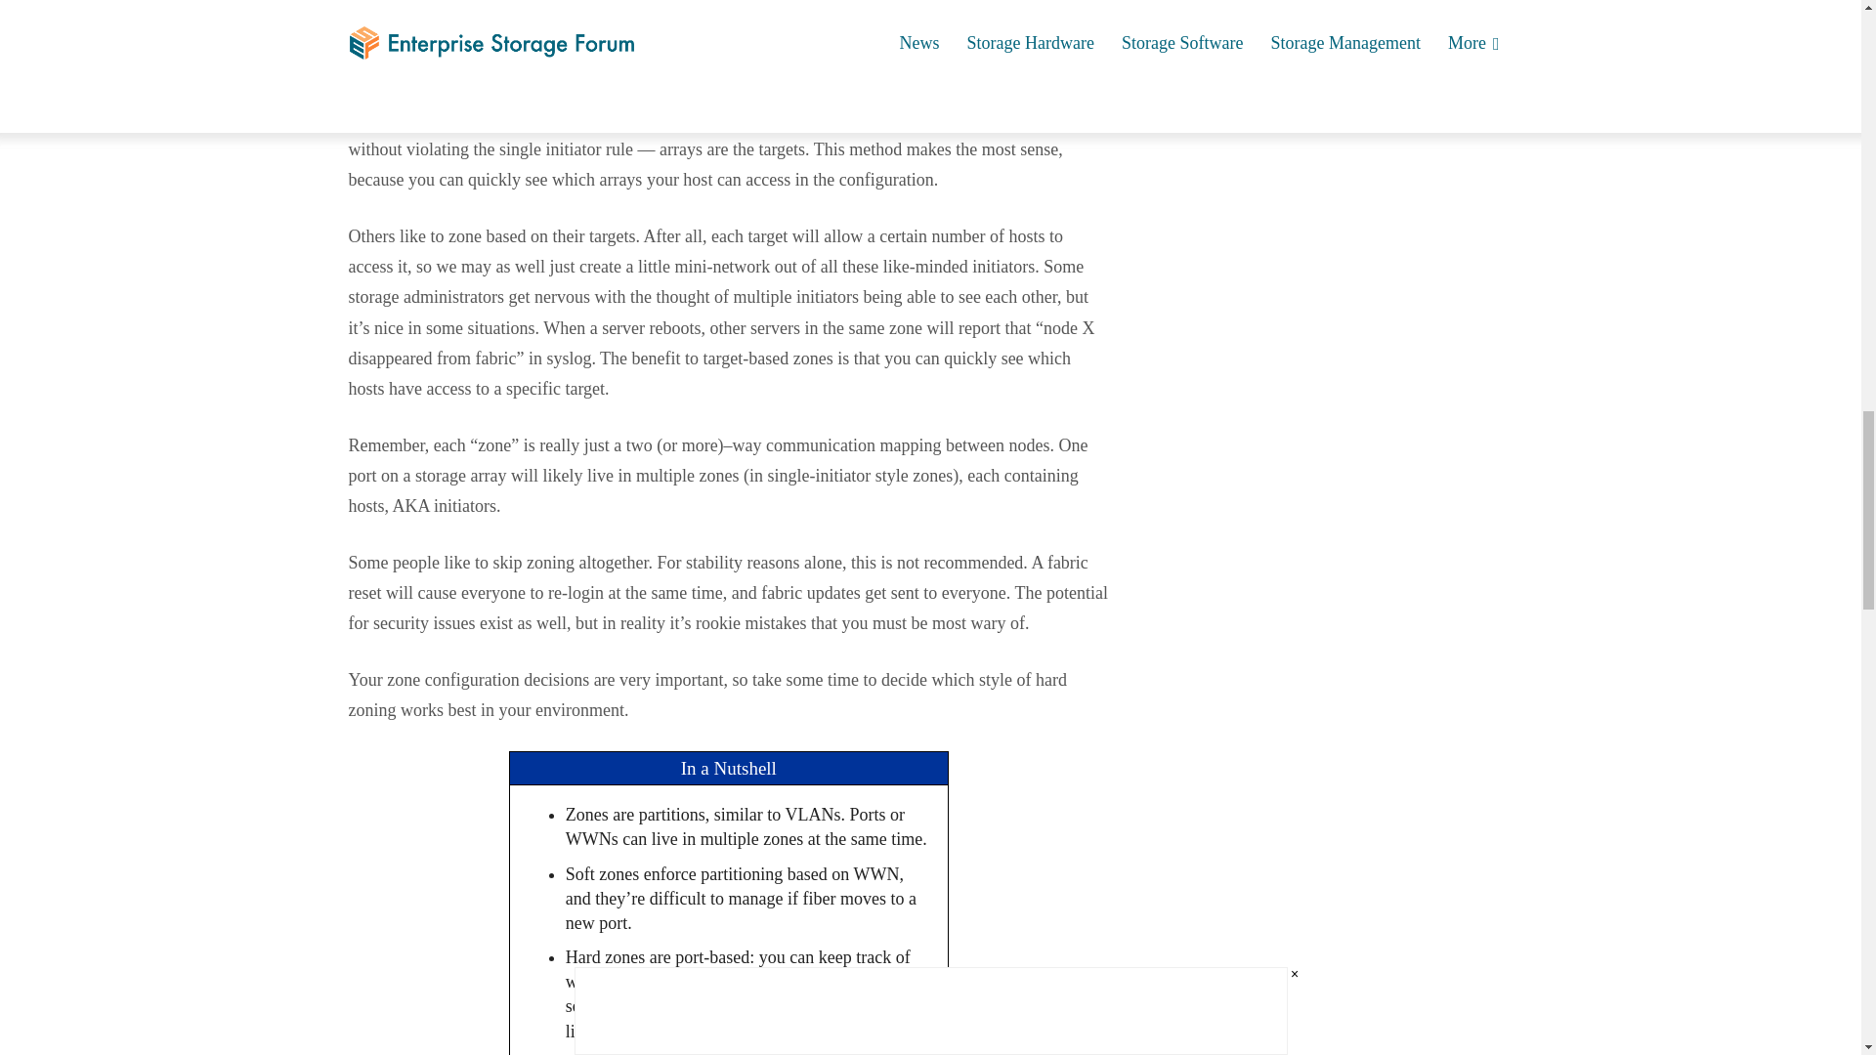  Describe the element at coordinates (369, 6) in the screenshot. I see `HBAs` at that location.